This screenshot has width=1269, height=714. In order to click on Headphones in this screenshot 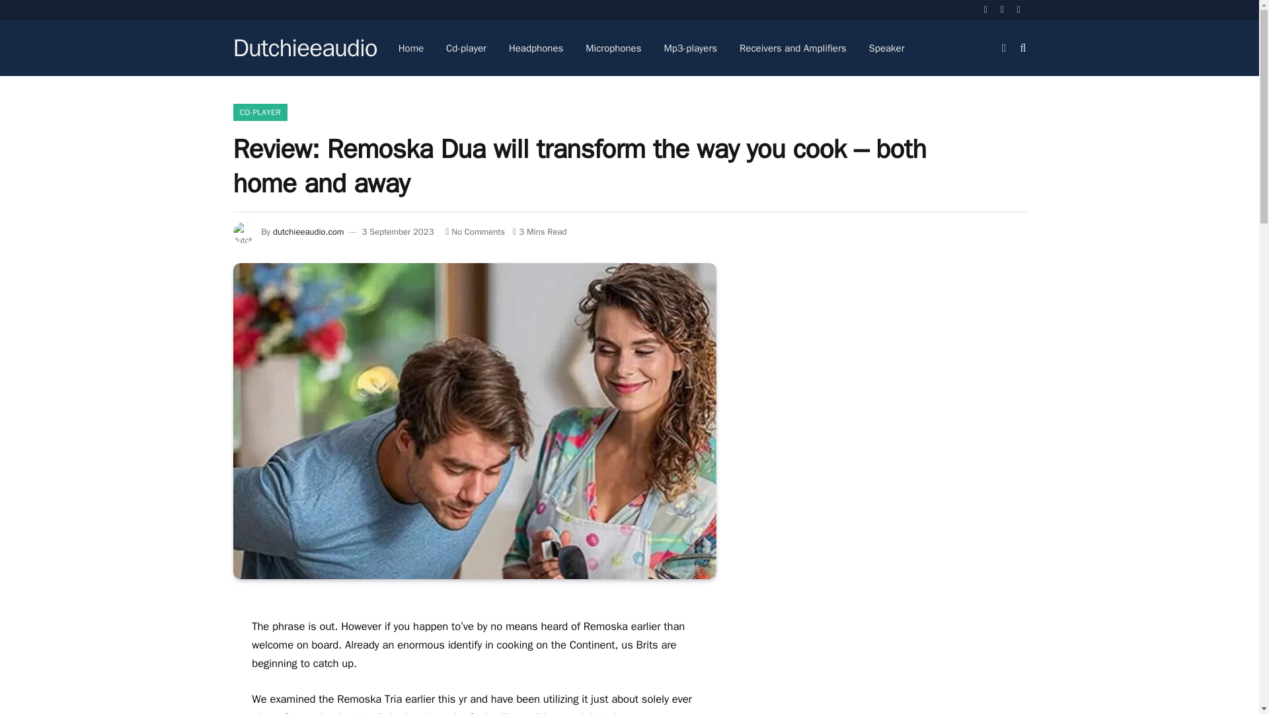, I will do `click(535, 48)`.